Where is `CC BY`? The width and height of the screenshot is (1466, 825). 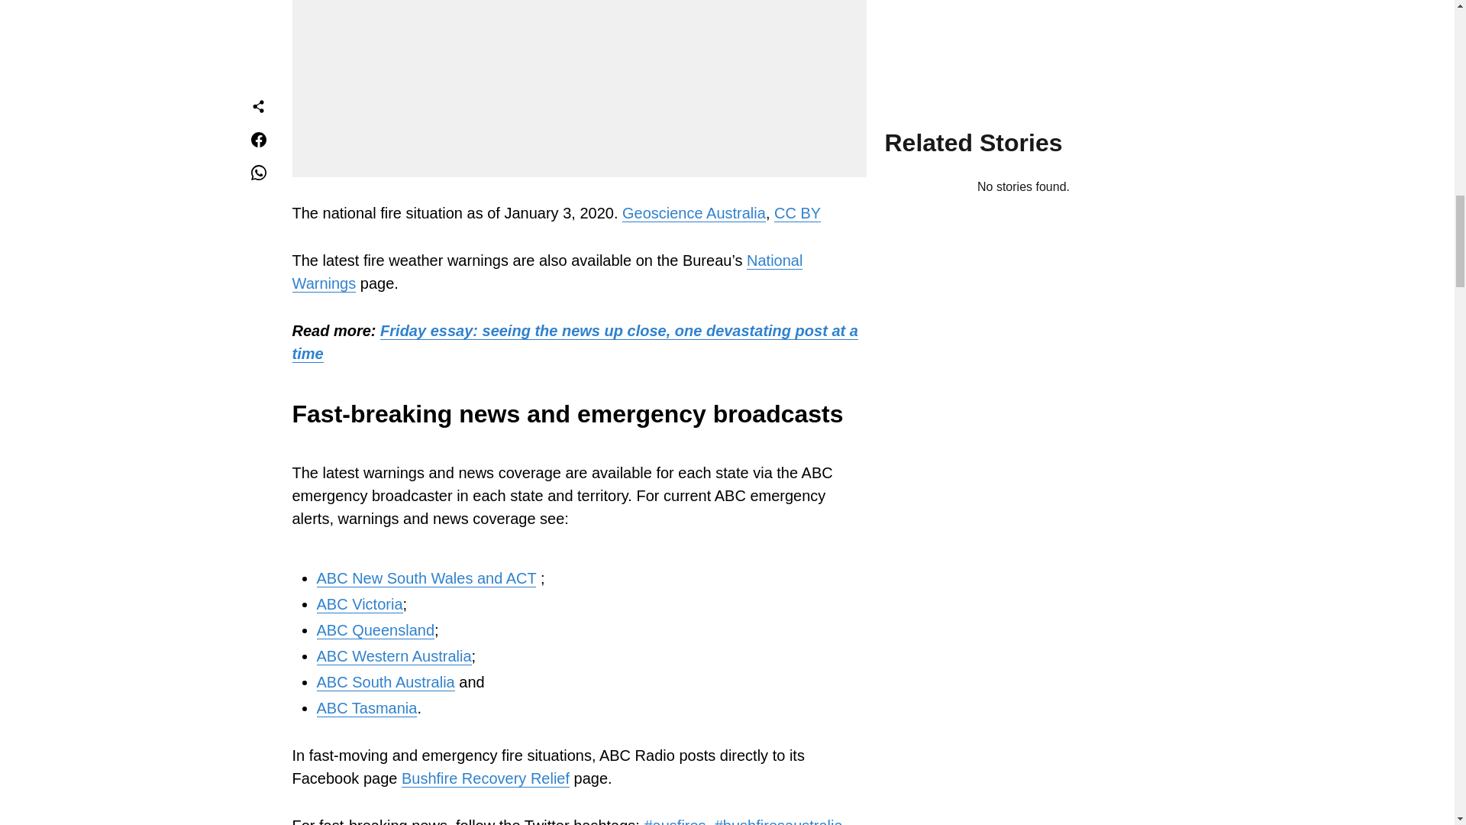
CC BY is located at coordinates (797, 212).